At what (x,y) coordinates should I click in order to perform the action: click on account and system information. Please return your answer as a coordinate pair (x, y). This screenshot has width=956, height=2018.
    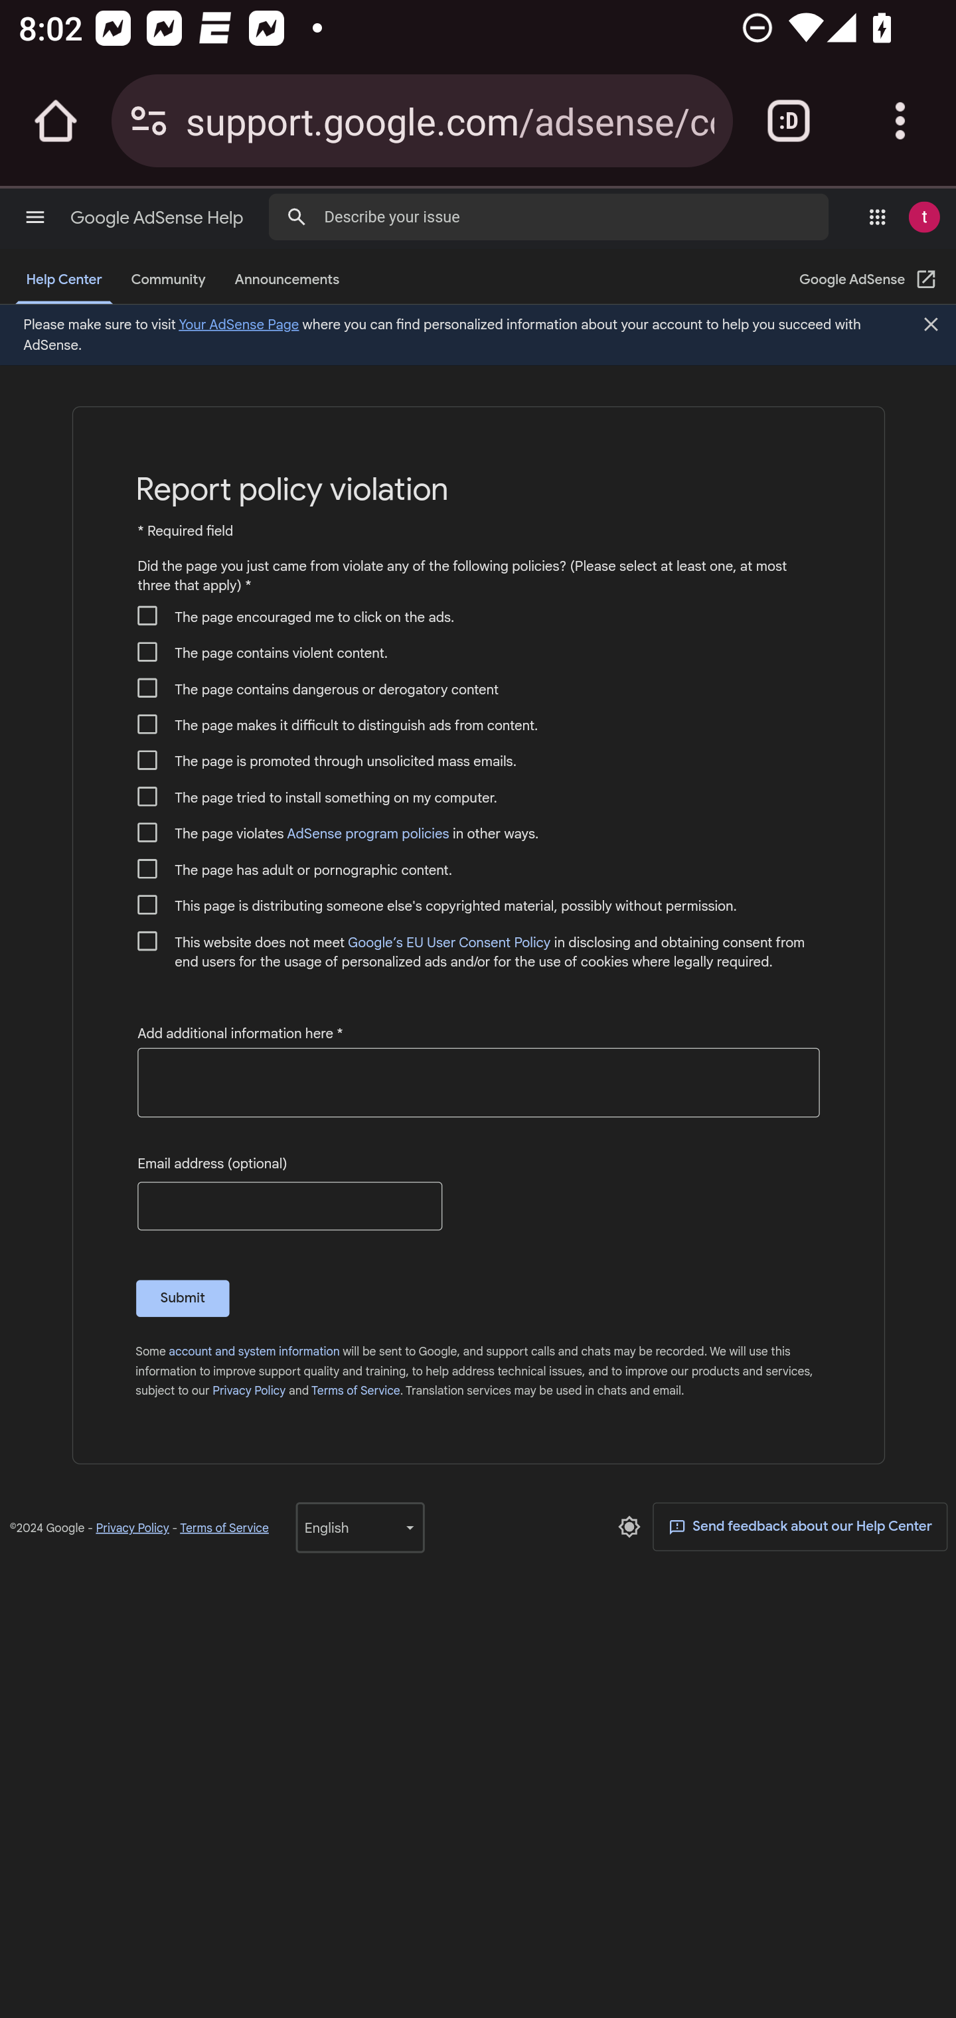
    Looking at the image, I should click on (254, 1352).